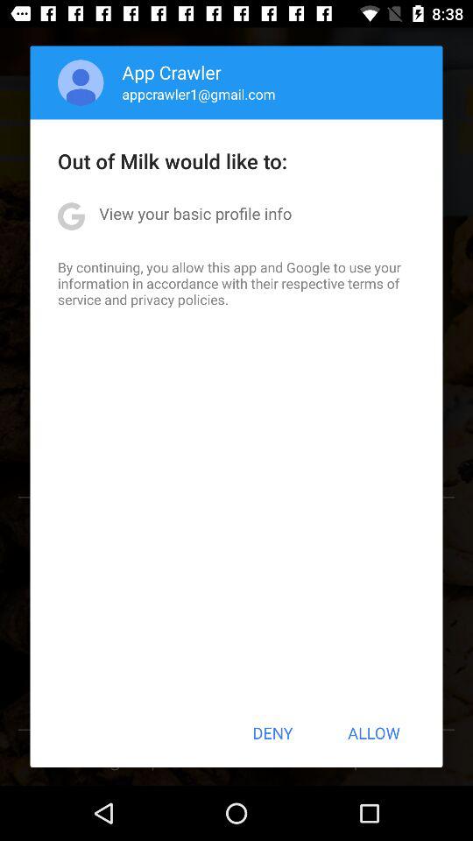 This screenshot has height=841, width=473. What do you see at coordinates (198, 94) in the screenshot?
I see `turn off icon above the out of milk app` at bounding box center [198, 94].